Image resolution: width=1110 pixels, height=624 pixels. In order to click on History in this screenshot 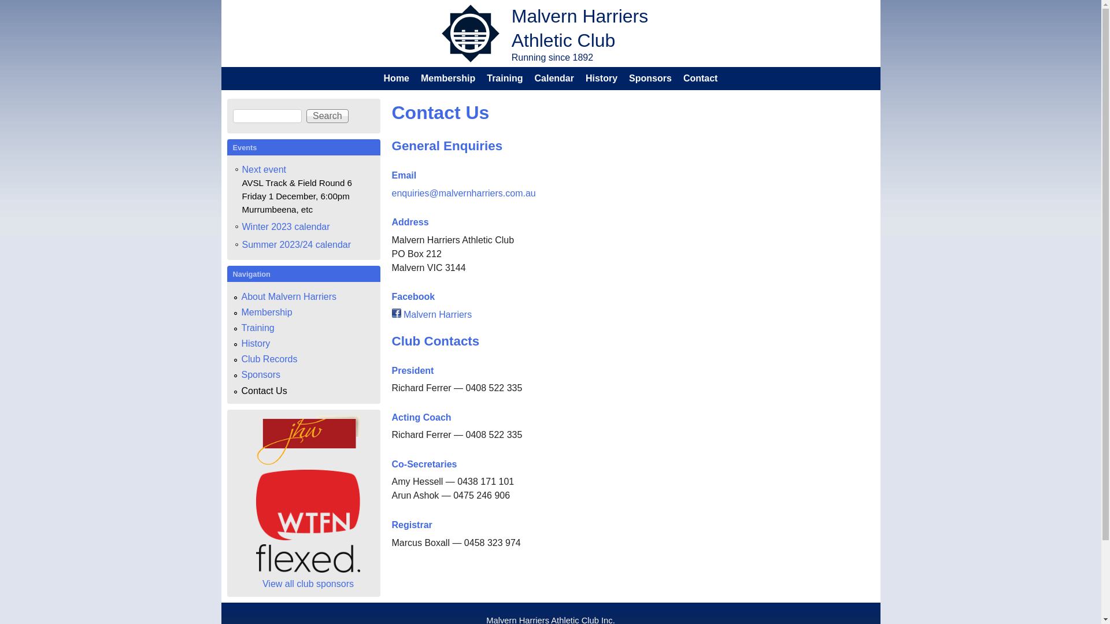, I will do `click(256, 343)`.